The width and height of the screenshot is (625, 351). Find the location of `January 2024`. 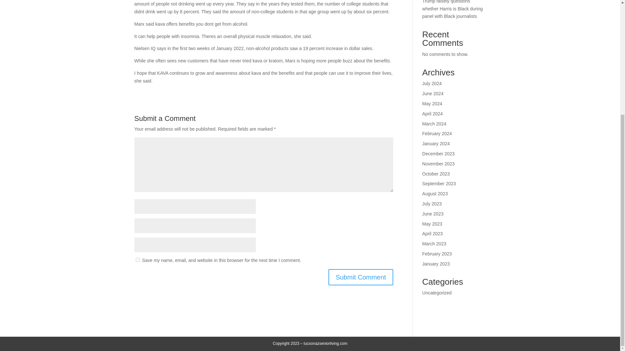

January 2024 is located at coordinates (436, 144).